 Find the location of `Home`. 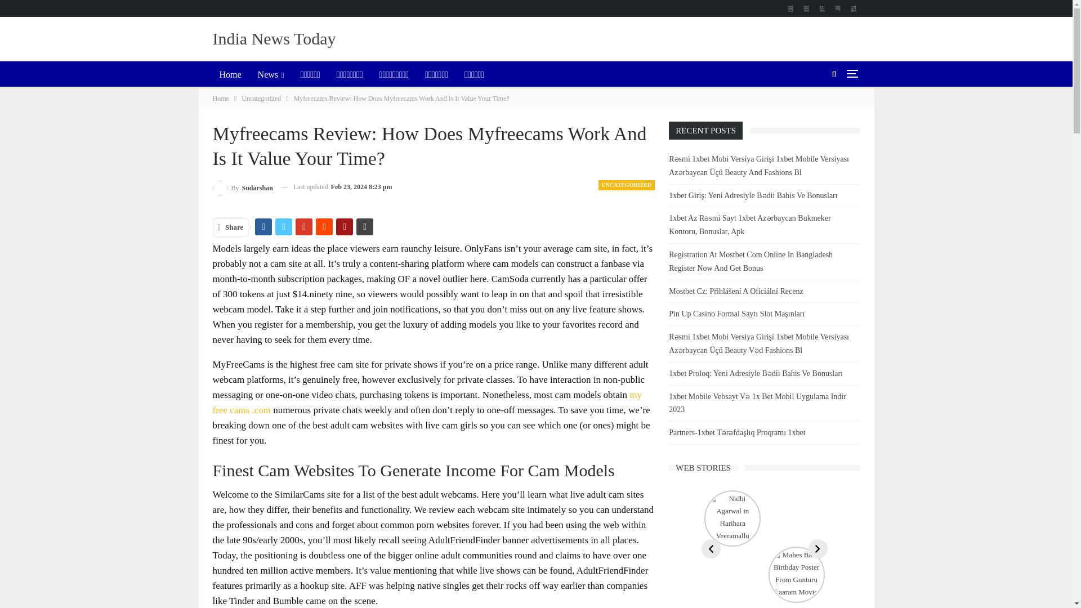

Home is located at coordinates (231, 74).